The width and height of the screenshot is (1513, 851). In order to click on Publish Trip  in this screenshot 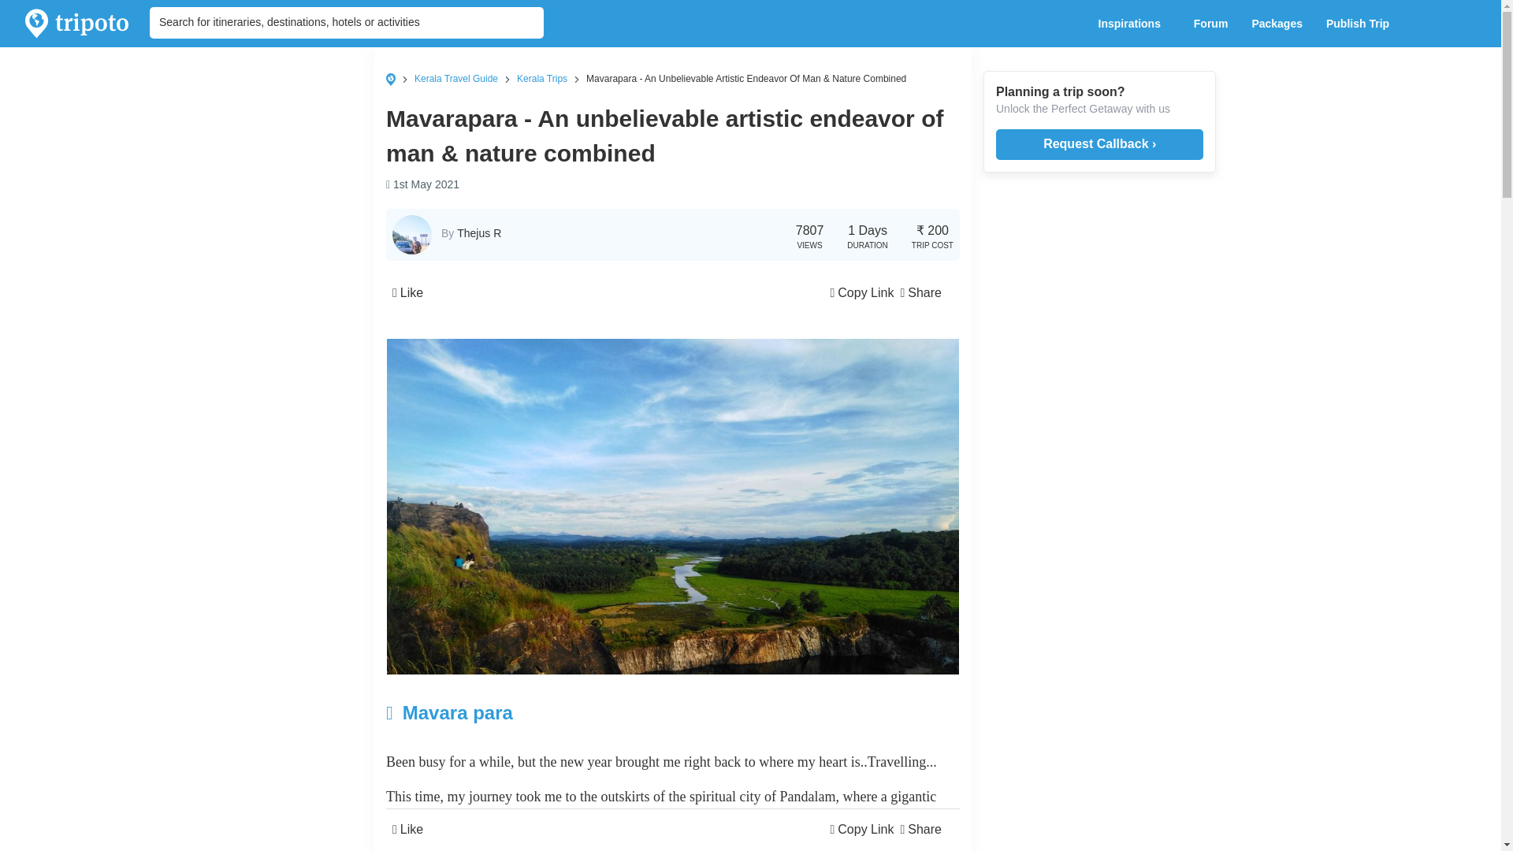, I will do `click(1362, 24)`.